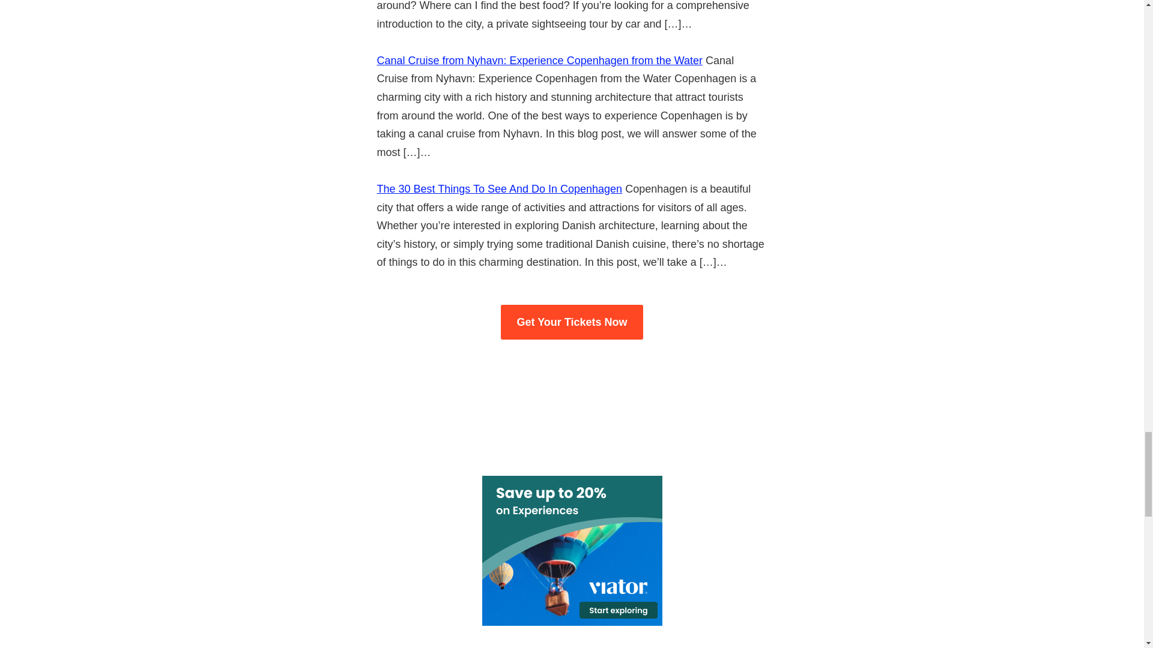  I want to click on The 30 Best Things To See And Do In Copenhagen, so click(500, 188).